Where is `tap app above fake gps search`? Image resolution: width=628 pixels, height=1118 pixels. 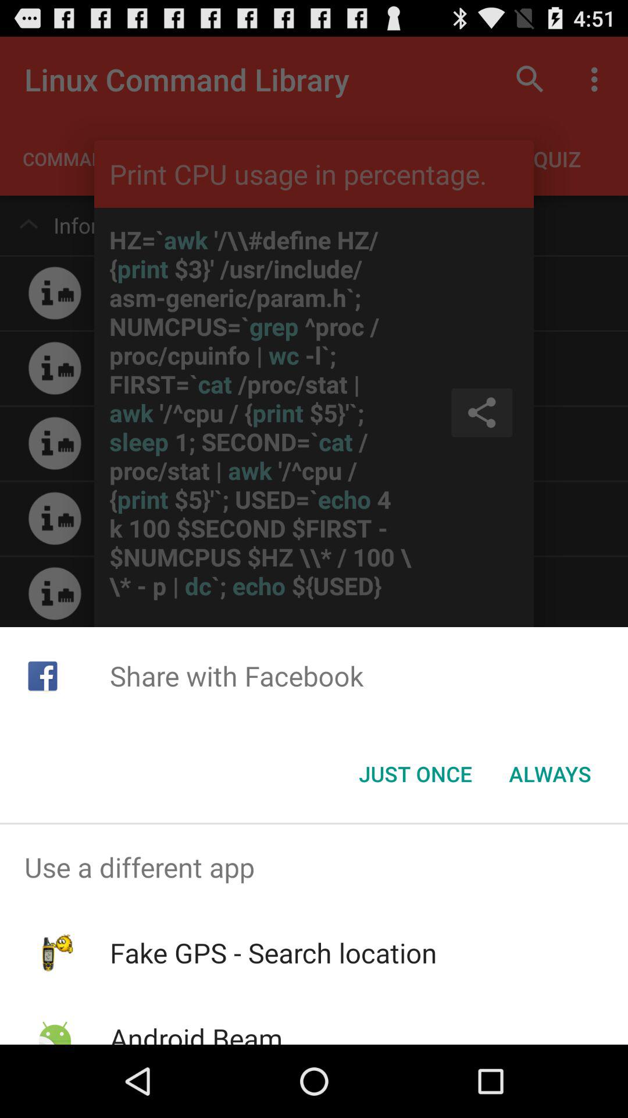 tap app above fake gps search is located at coordinates (314, 867).